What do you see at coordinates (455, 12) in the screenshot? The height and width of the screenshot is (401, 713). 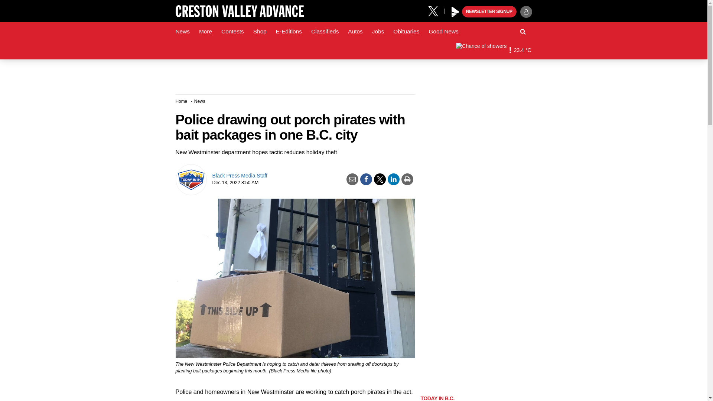 I see `Black Press Media` at bounding box center [455, 12].